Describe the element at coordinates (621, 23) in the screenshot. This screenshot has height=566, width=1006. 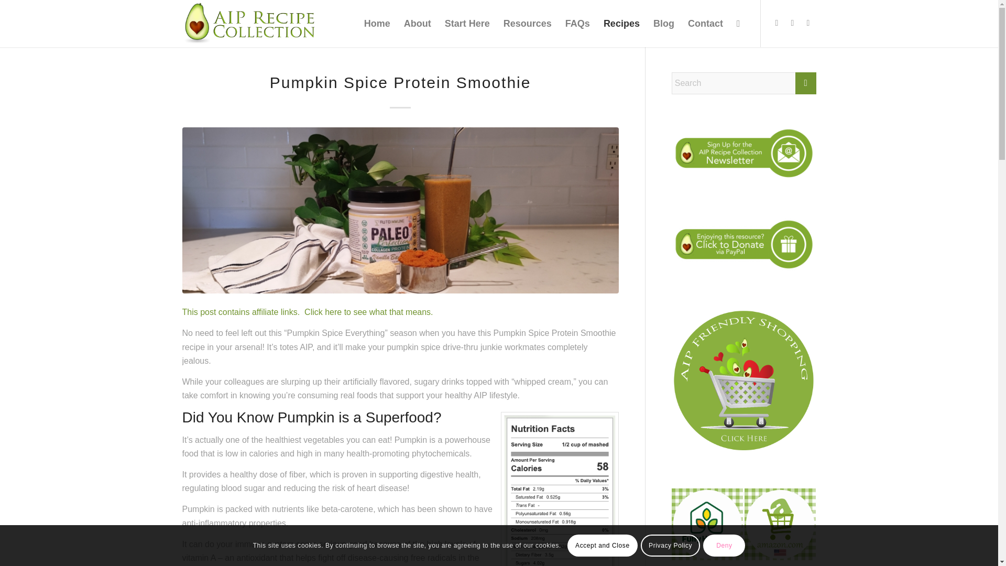
I see `Recipes` at that location.